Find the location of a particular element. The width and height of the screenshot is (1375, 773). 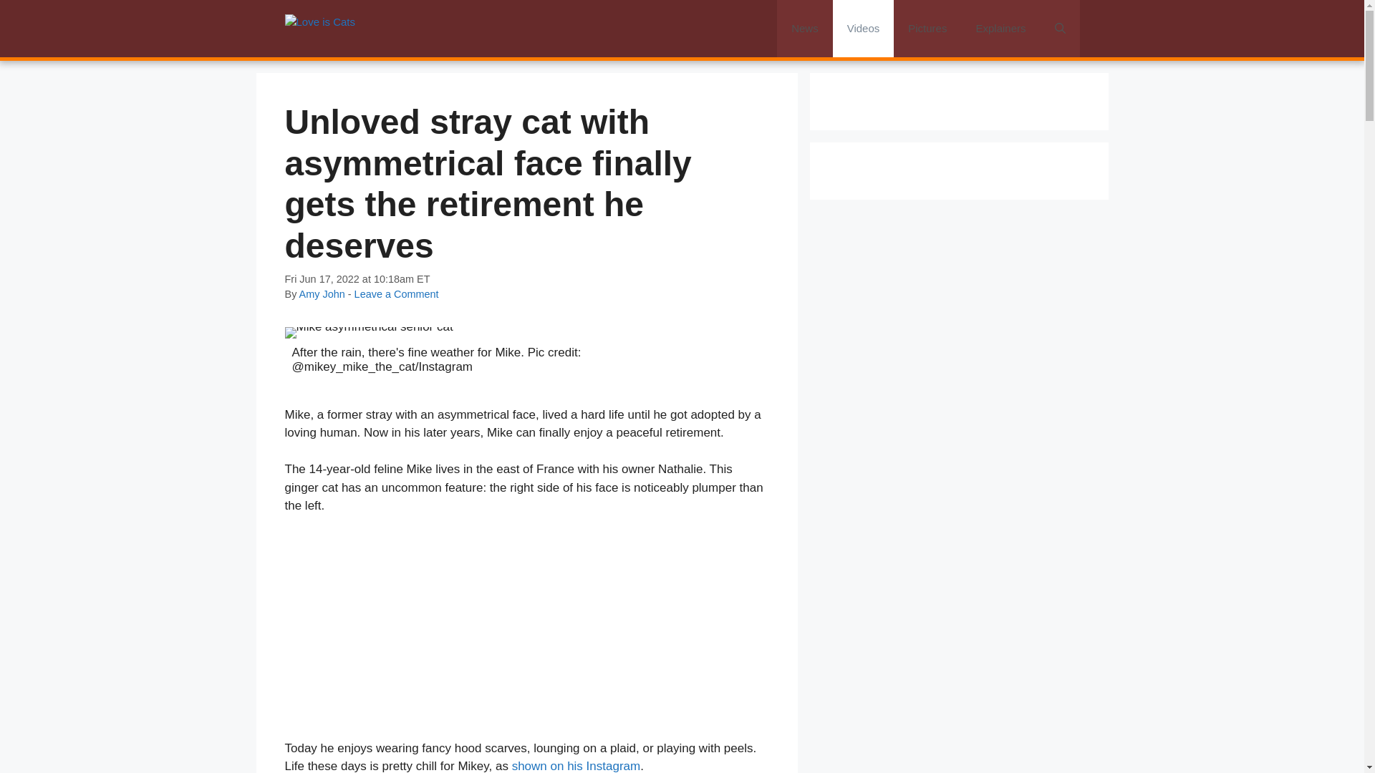

View all posts by Amy John is located at coordinates (322, 293).